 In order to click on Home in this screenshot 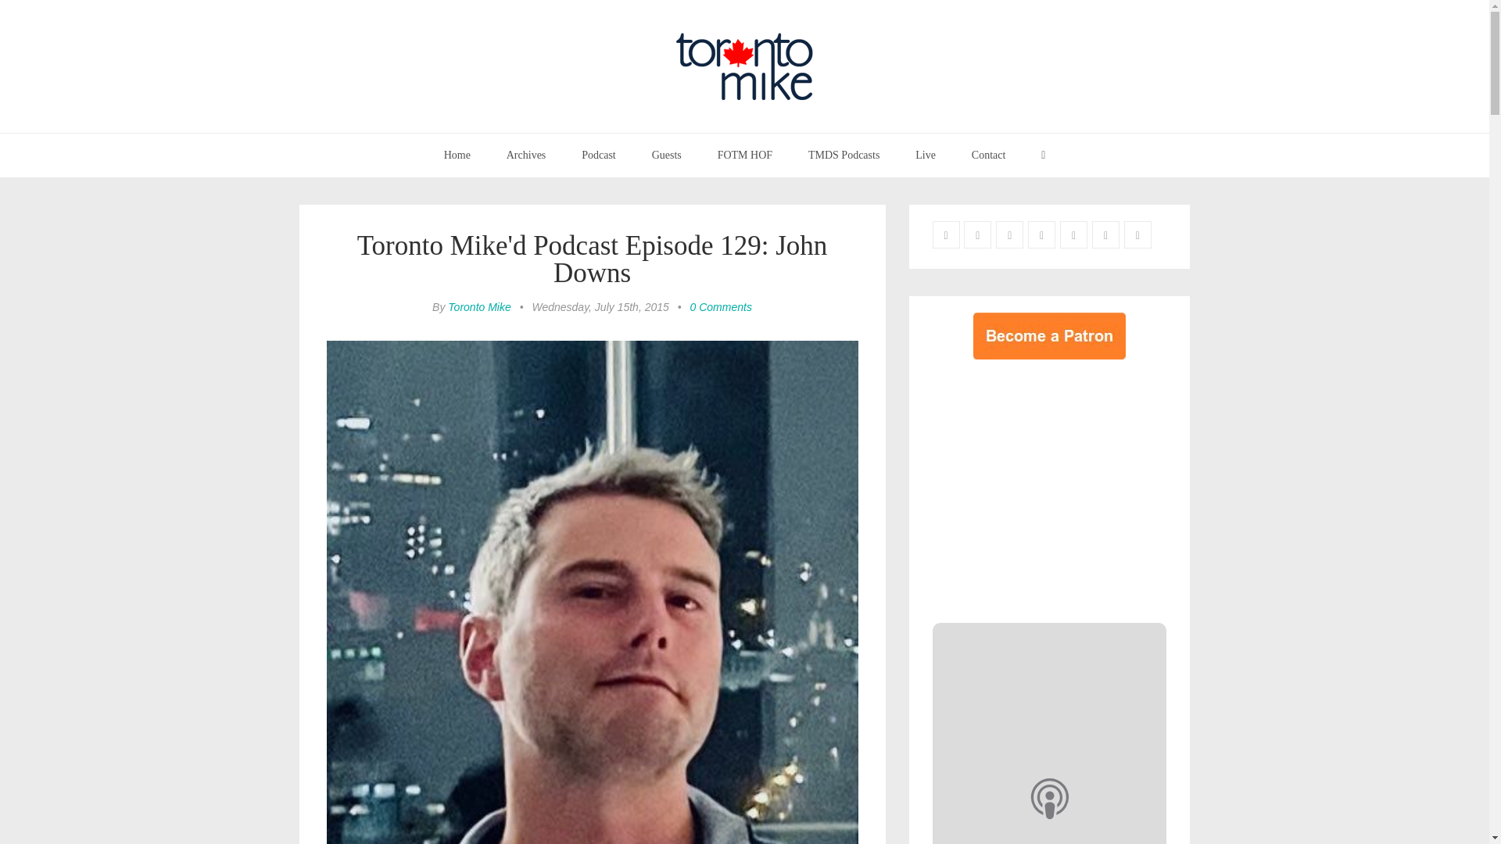, I will do `click(457, 155)`.